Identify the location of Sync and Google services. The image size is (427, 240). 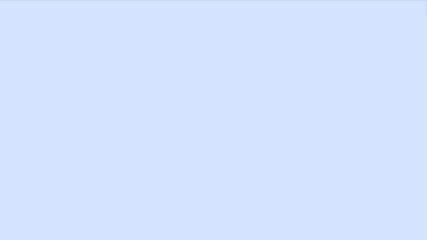
(103, 162).